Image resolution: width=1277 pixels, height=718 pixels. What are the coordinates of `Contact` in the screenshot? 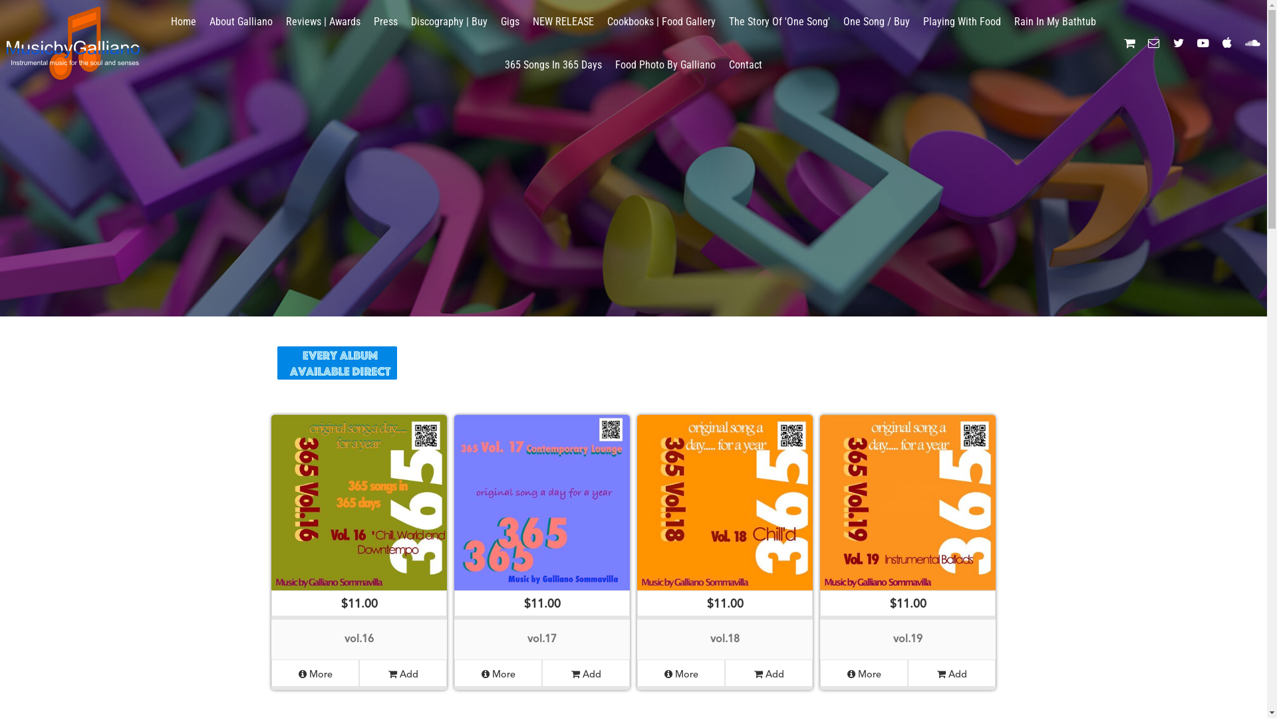 It's located at (746, 65).